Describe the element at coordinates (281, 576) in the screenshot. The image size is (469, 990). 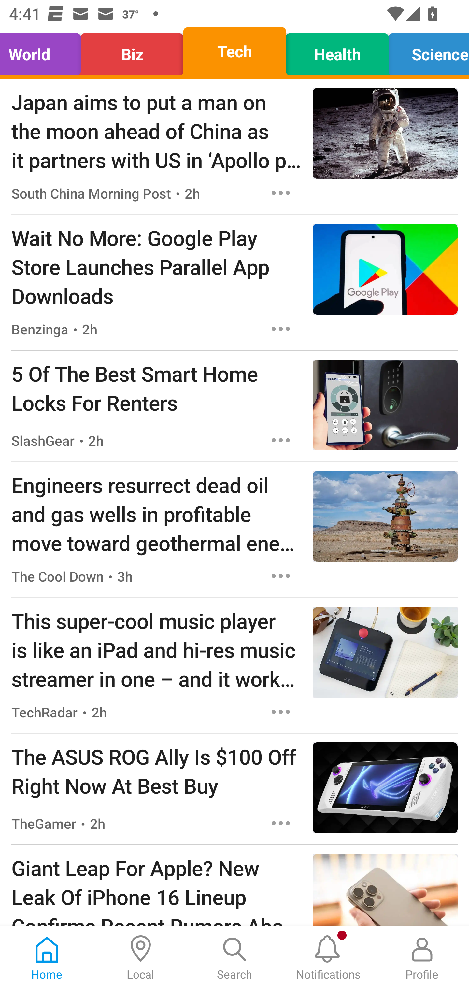
I see `Options` at that location.